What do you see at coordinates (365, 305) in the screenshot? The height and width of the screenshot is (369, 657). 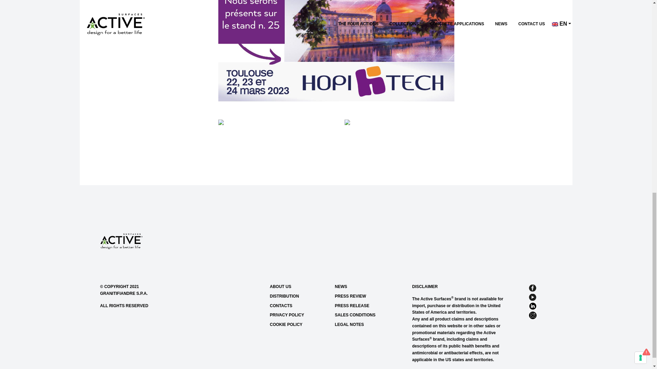 I see `PRESS RELEASE` at bounding box center [365, 305].